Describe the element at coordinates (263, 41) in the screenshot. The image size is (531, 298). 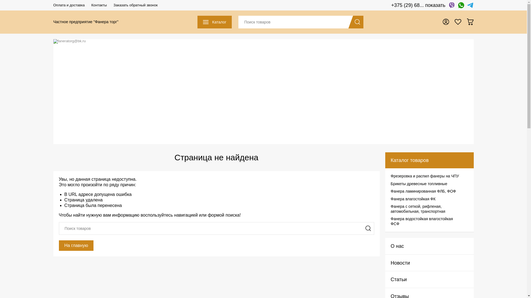
I see `faneratorg@bk.ru` at that location.